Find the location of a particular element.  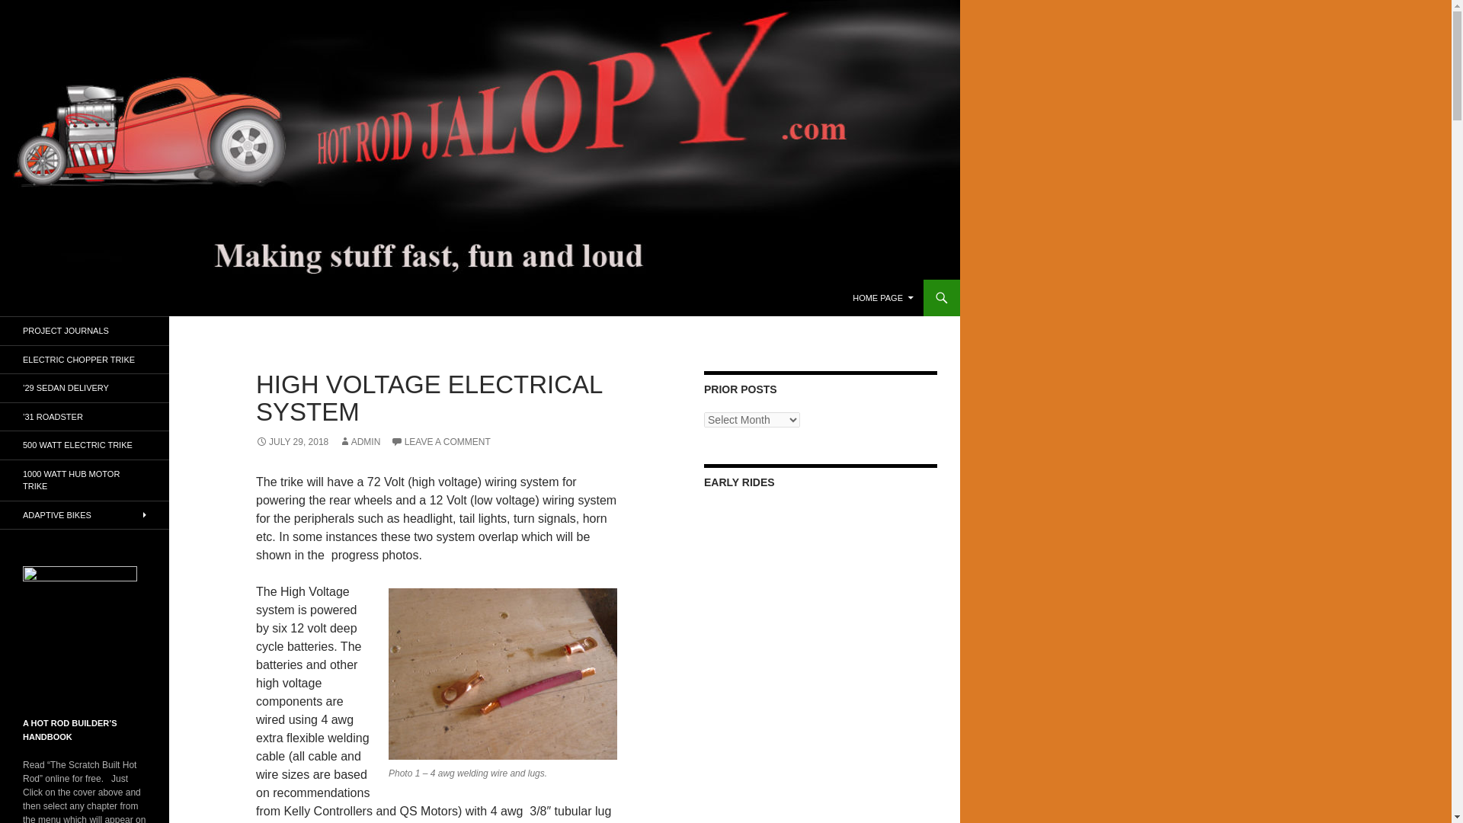

HOME PAGE is located at coordinates (883, 297).